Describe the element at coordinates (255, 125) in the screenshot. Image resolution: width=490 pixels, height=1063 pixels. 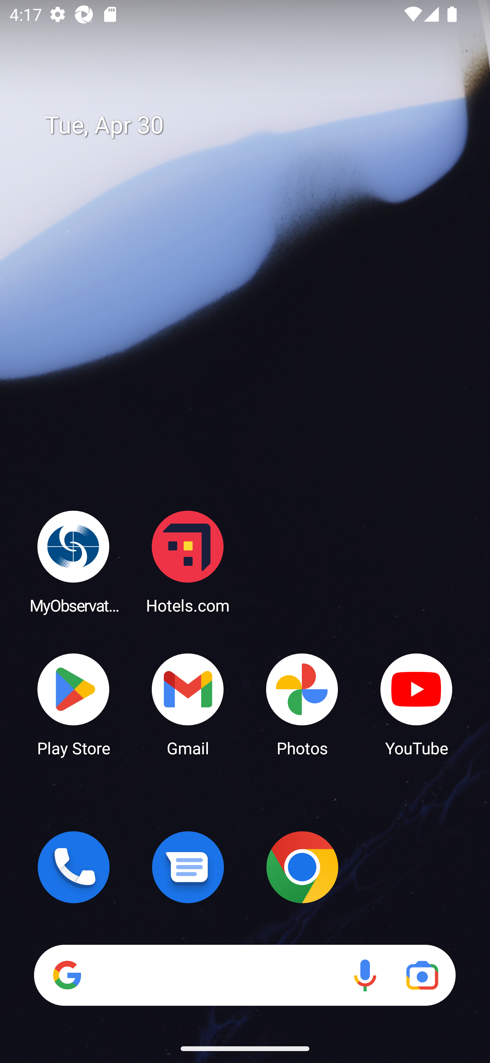
I see `Tue, Apr 30` at that location.